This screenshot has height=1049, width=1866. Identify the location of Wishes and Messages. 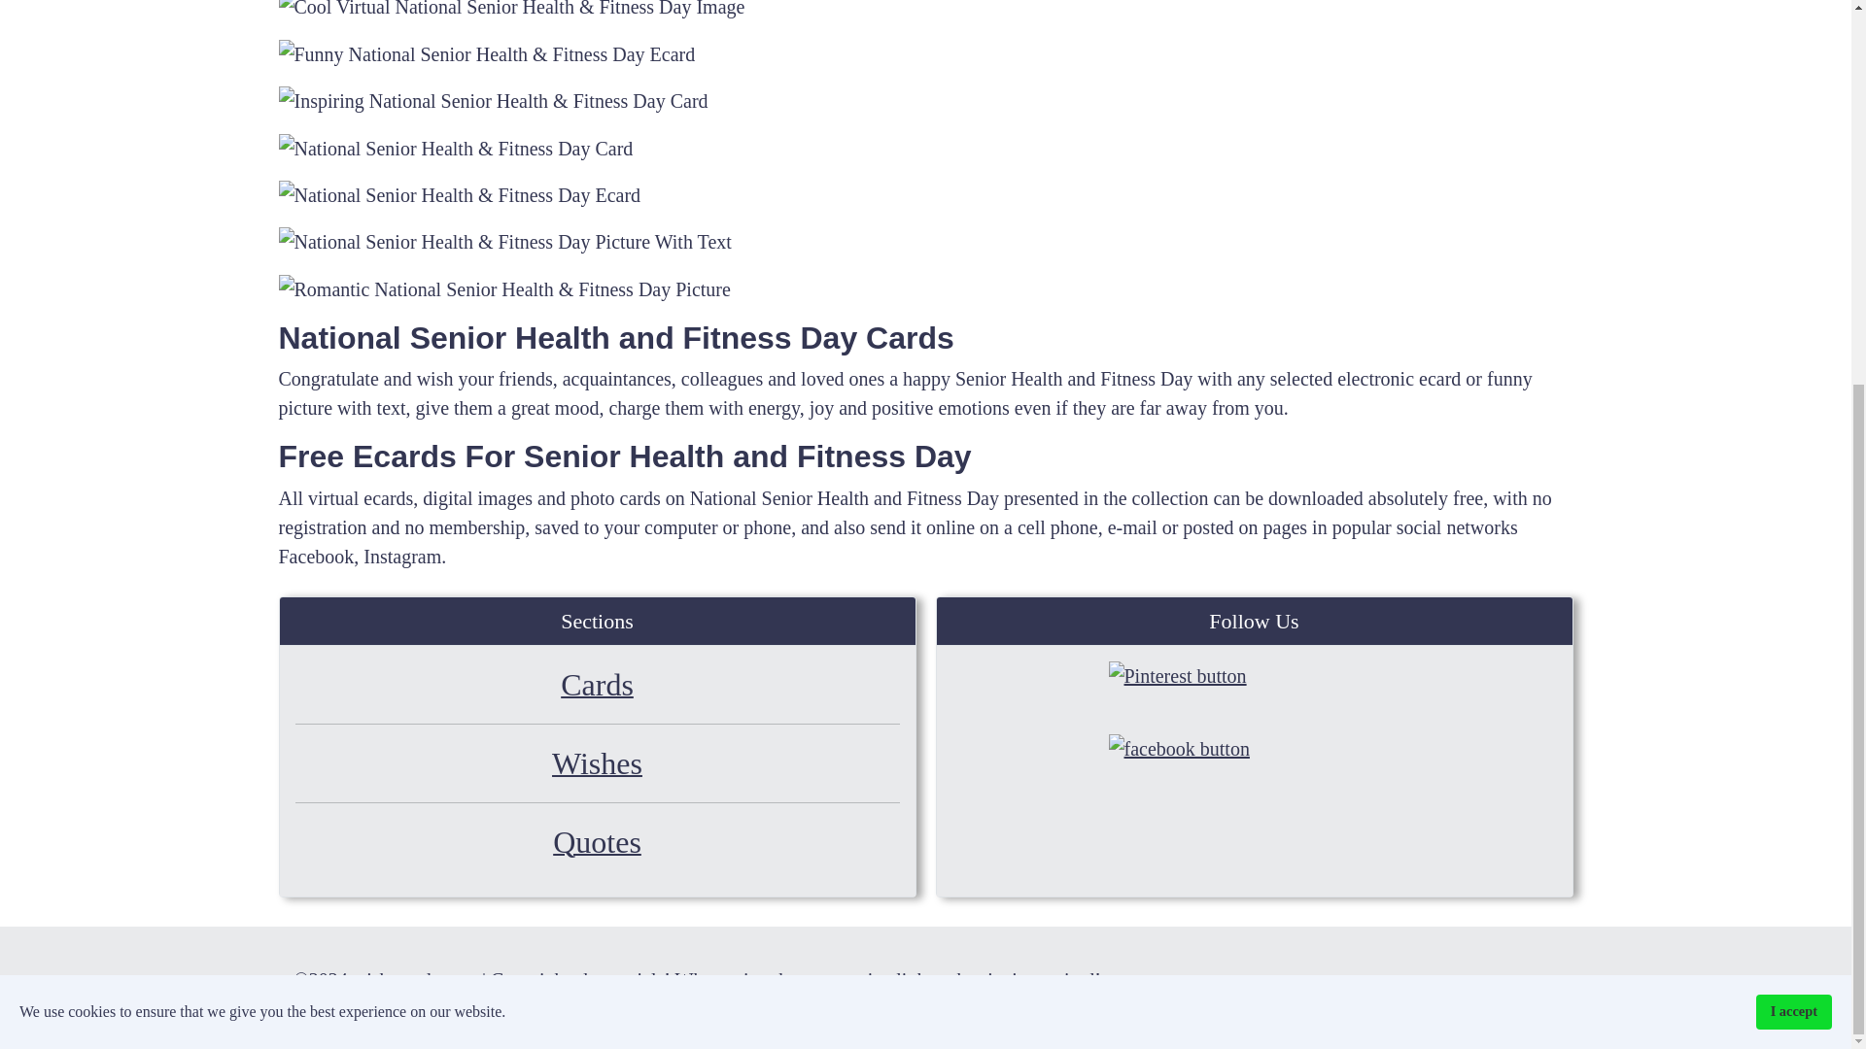
(597, 767).